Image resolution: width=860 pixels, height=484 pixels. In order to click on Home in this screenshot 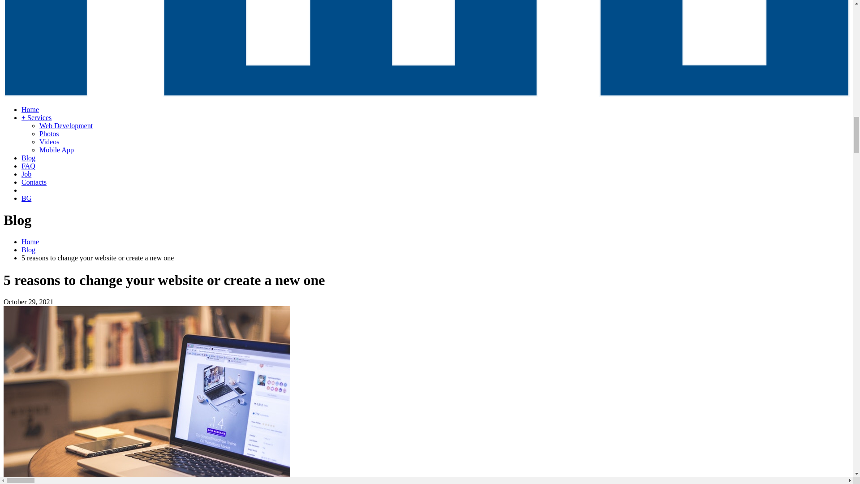, I will do `click(30, 109)`.